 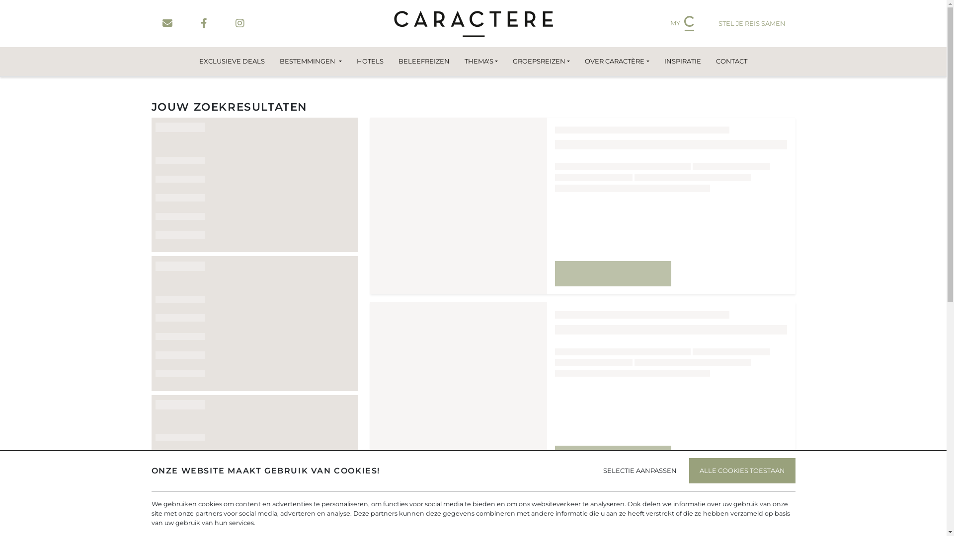 What do you see at coordinates (370, 62) in the screenshot?
I see `HOTELS` at bounding box center [370, 62].